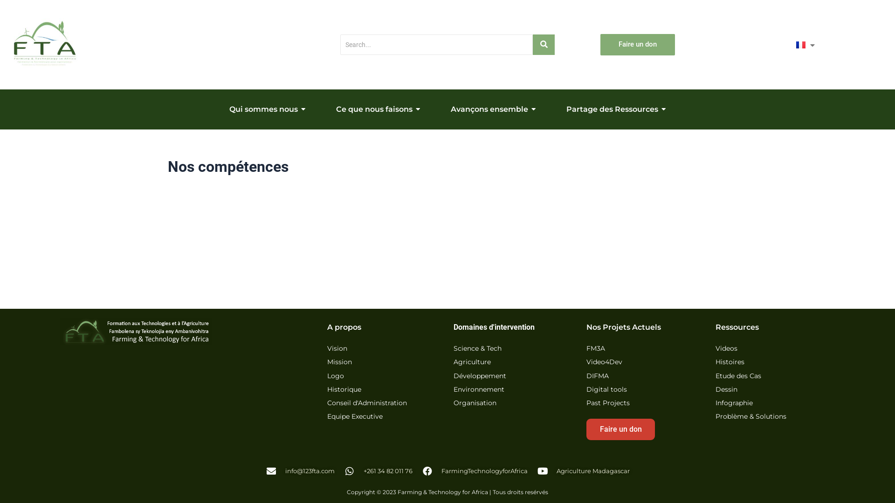 The height and width of the screenshot is (503, 895). I want to click on Etude des Cas, so click(738, 376).